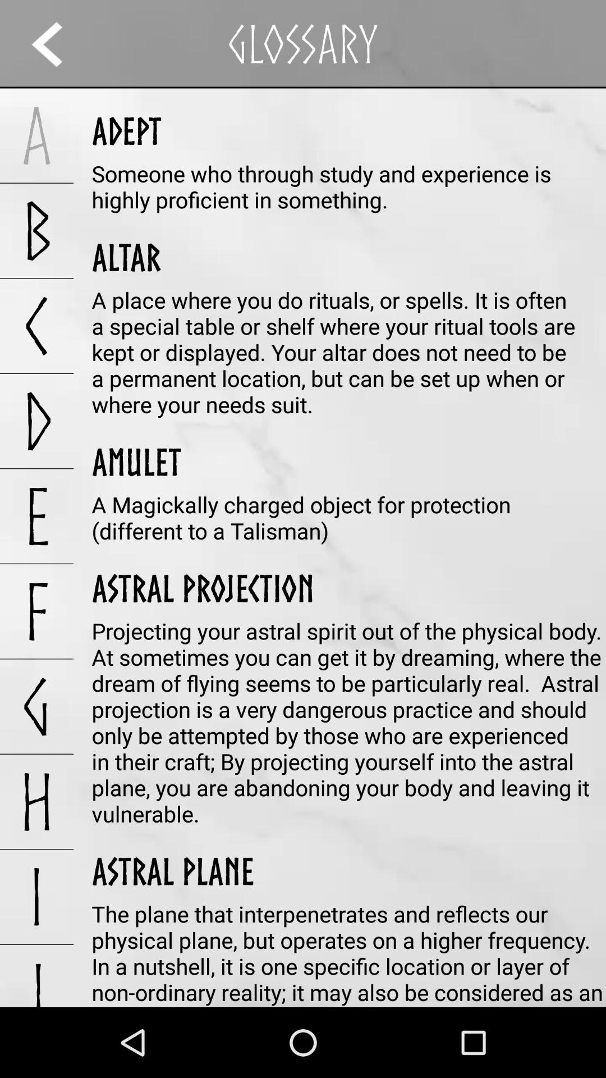  Describe the element at coordinates (37, 611) in the screenshot. I see `launch icon below e app` at that location.